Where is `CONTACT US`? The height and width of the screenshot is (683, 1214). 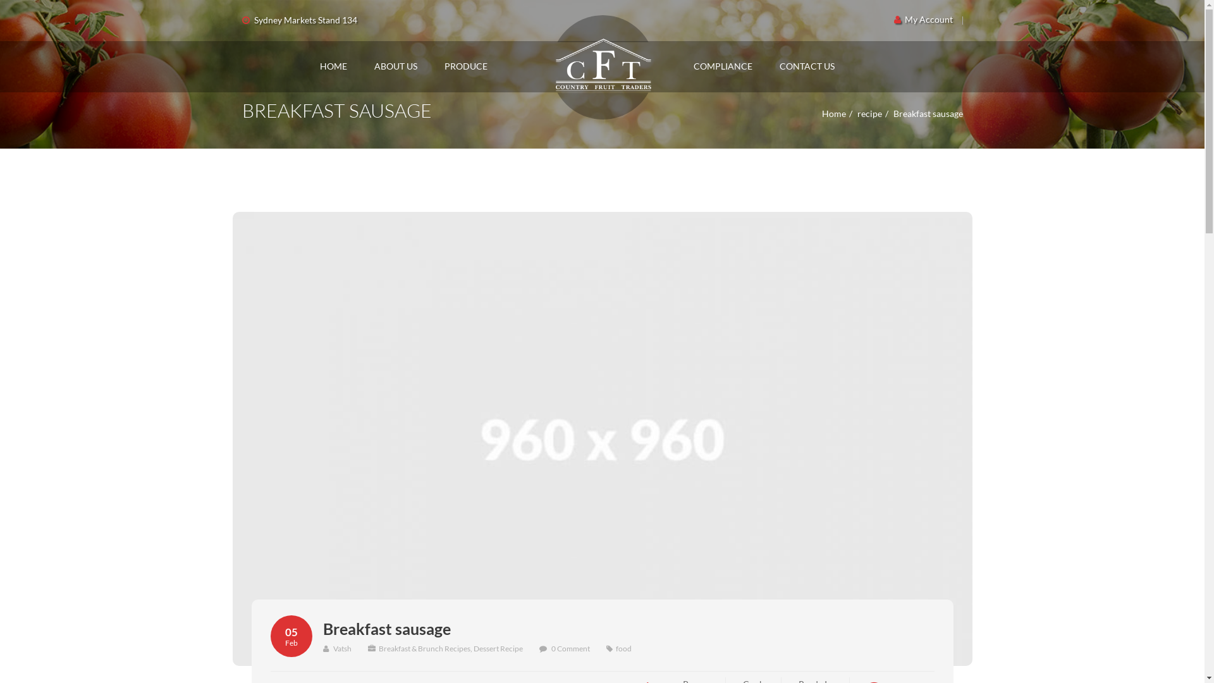 CONTACT US is located at coordinates (807, 67).